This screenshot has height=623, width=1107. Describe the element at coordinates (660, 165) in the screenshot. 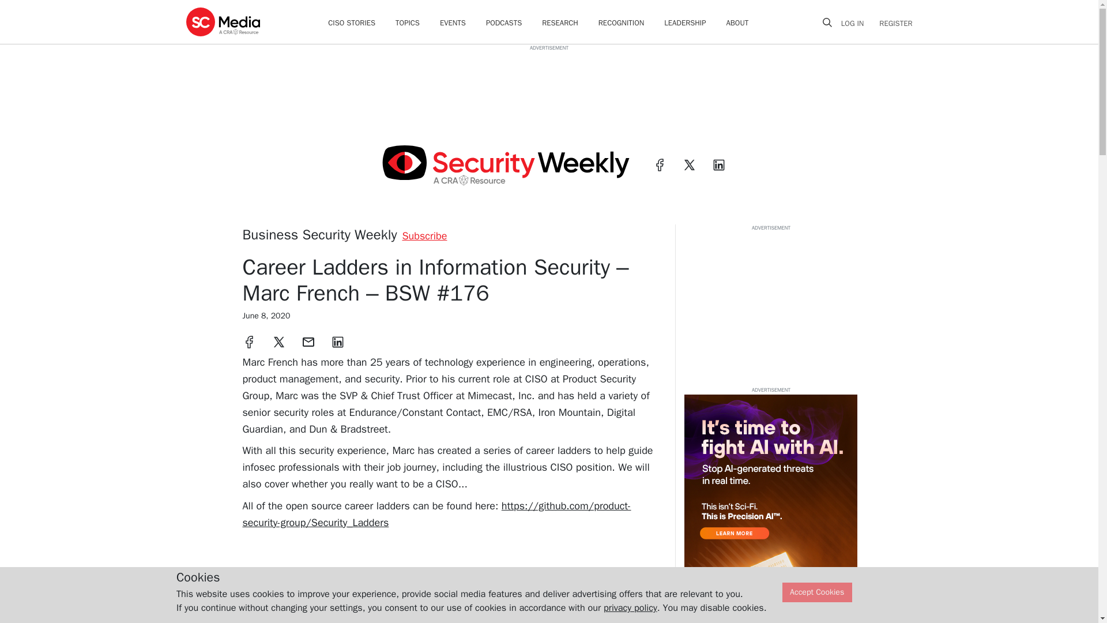

I see `facebook` at that location.